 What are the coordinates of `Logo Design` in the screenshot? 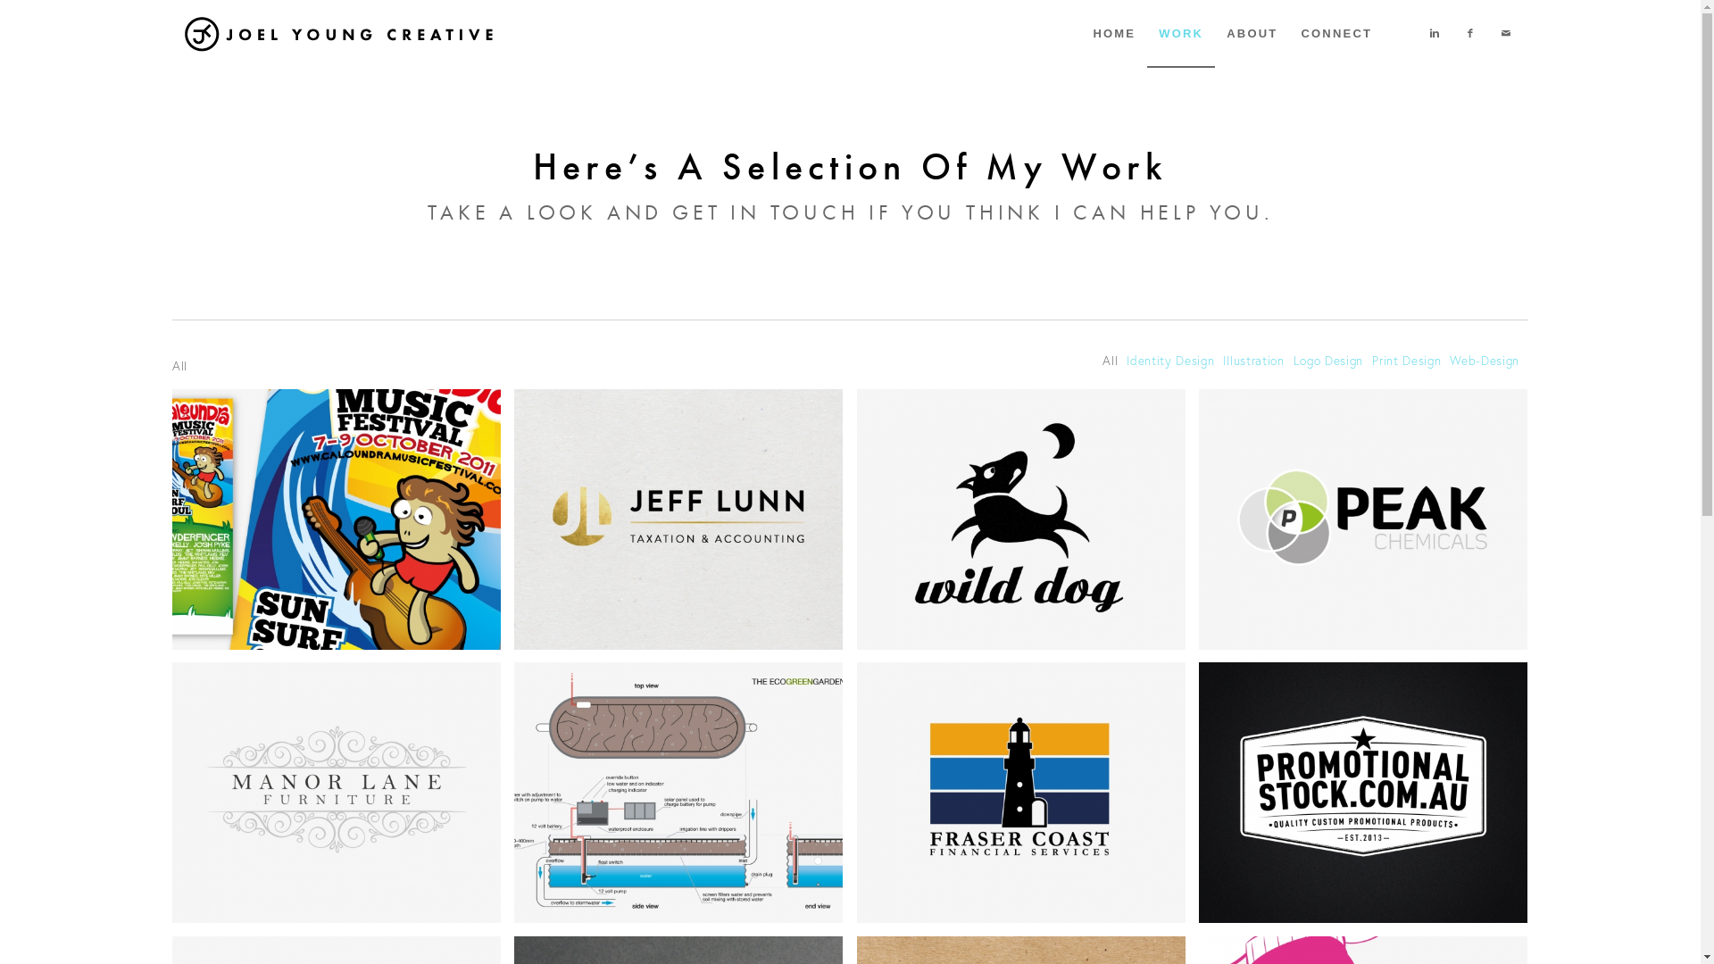 It's located at (1328, 362).